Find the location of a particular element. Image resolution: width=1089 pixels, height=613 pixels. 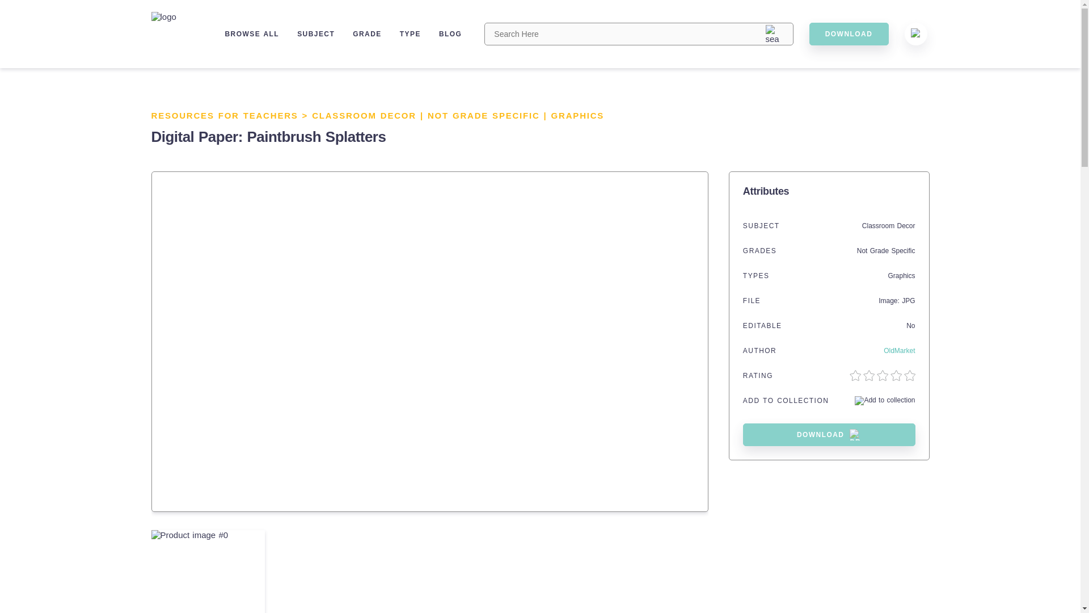

Graphics is located at coordinates (901, 276).